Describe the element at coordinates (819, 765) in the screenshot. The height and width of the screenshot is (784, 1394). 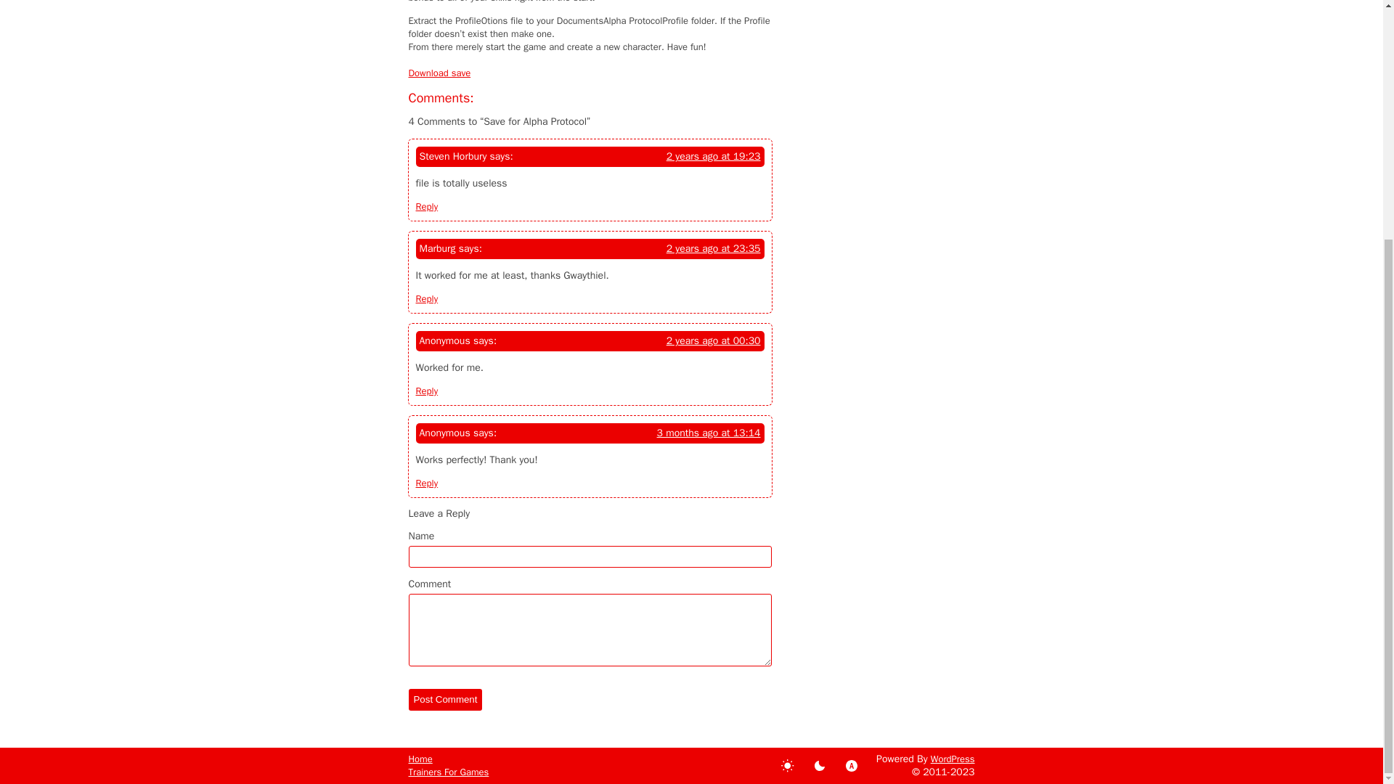
I see `Set dark theme` at that location.